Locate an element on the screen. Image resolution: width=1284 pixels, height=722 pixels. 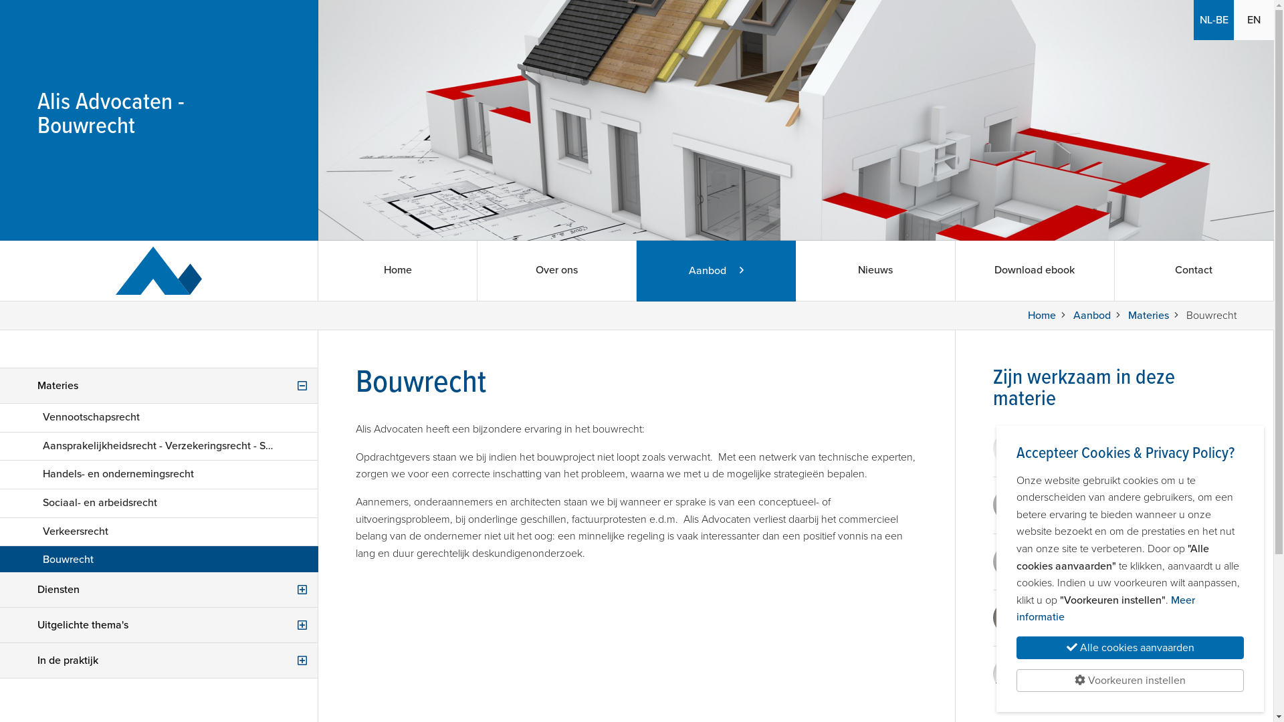
Over ons is located at coordinates (556, 271).